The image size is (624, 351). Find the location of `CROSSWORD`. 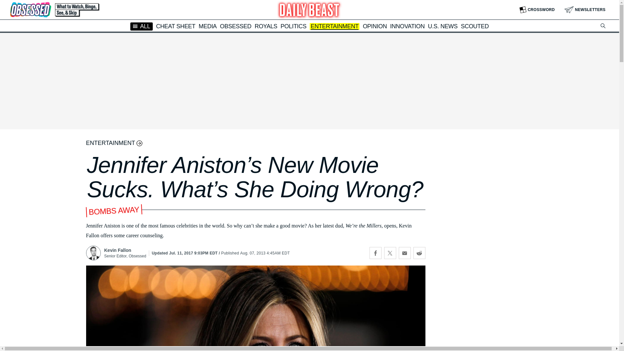

CROSSWORD is located at coordinates (537, 10).